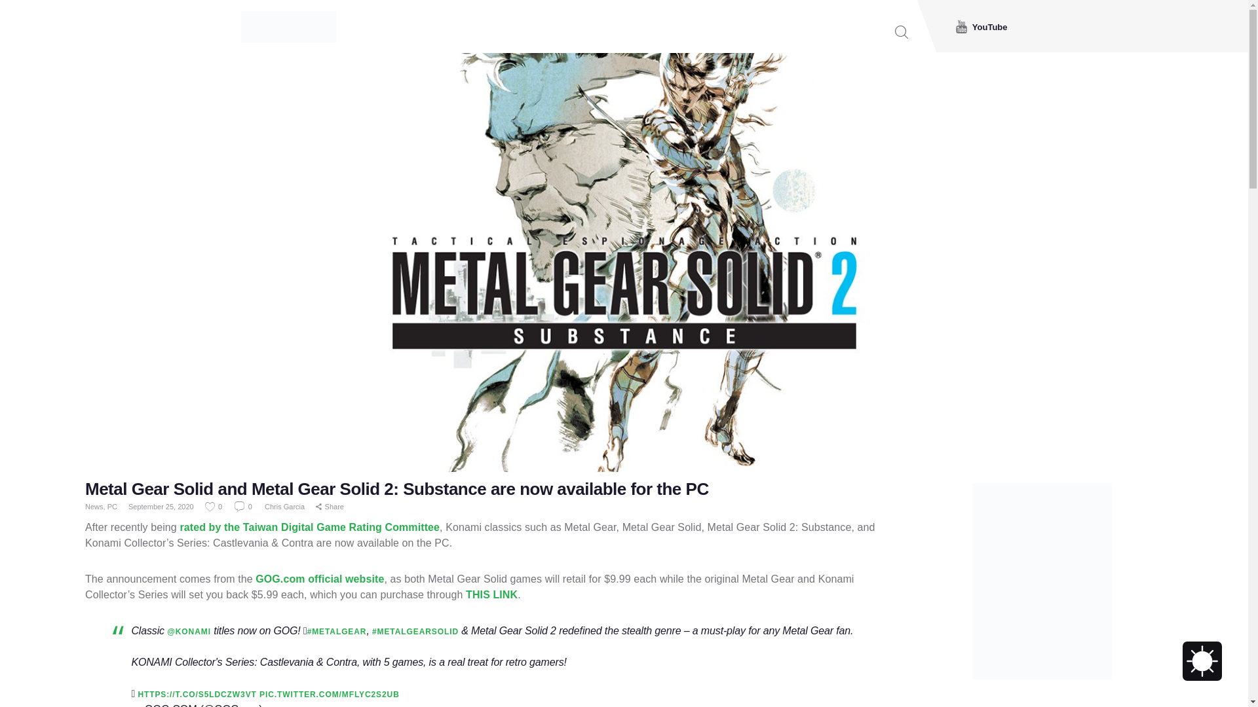  I want to click on 0, so click(244, 506).